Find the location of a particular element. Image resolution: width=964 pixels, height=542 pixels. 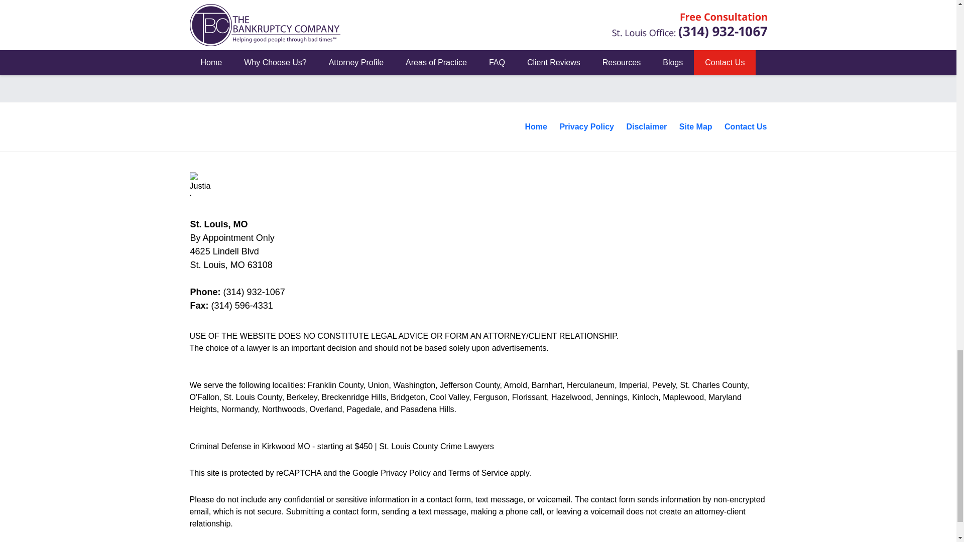

Justia is located at coordinates (202, 184).